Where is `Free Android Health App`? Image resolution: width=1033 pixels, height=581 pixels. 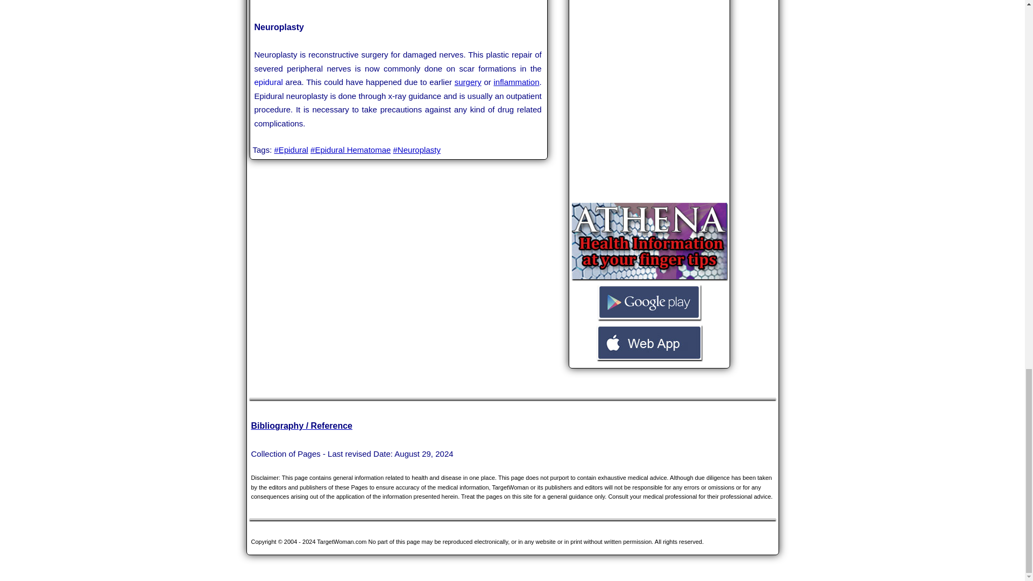 Free Android Health App is located at coordinates (649, 318).